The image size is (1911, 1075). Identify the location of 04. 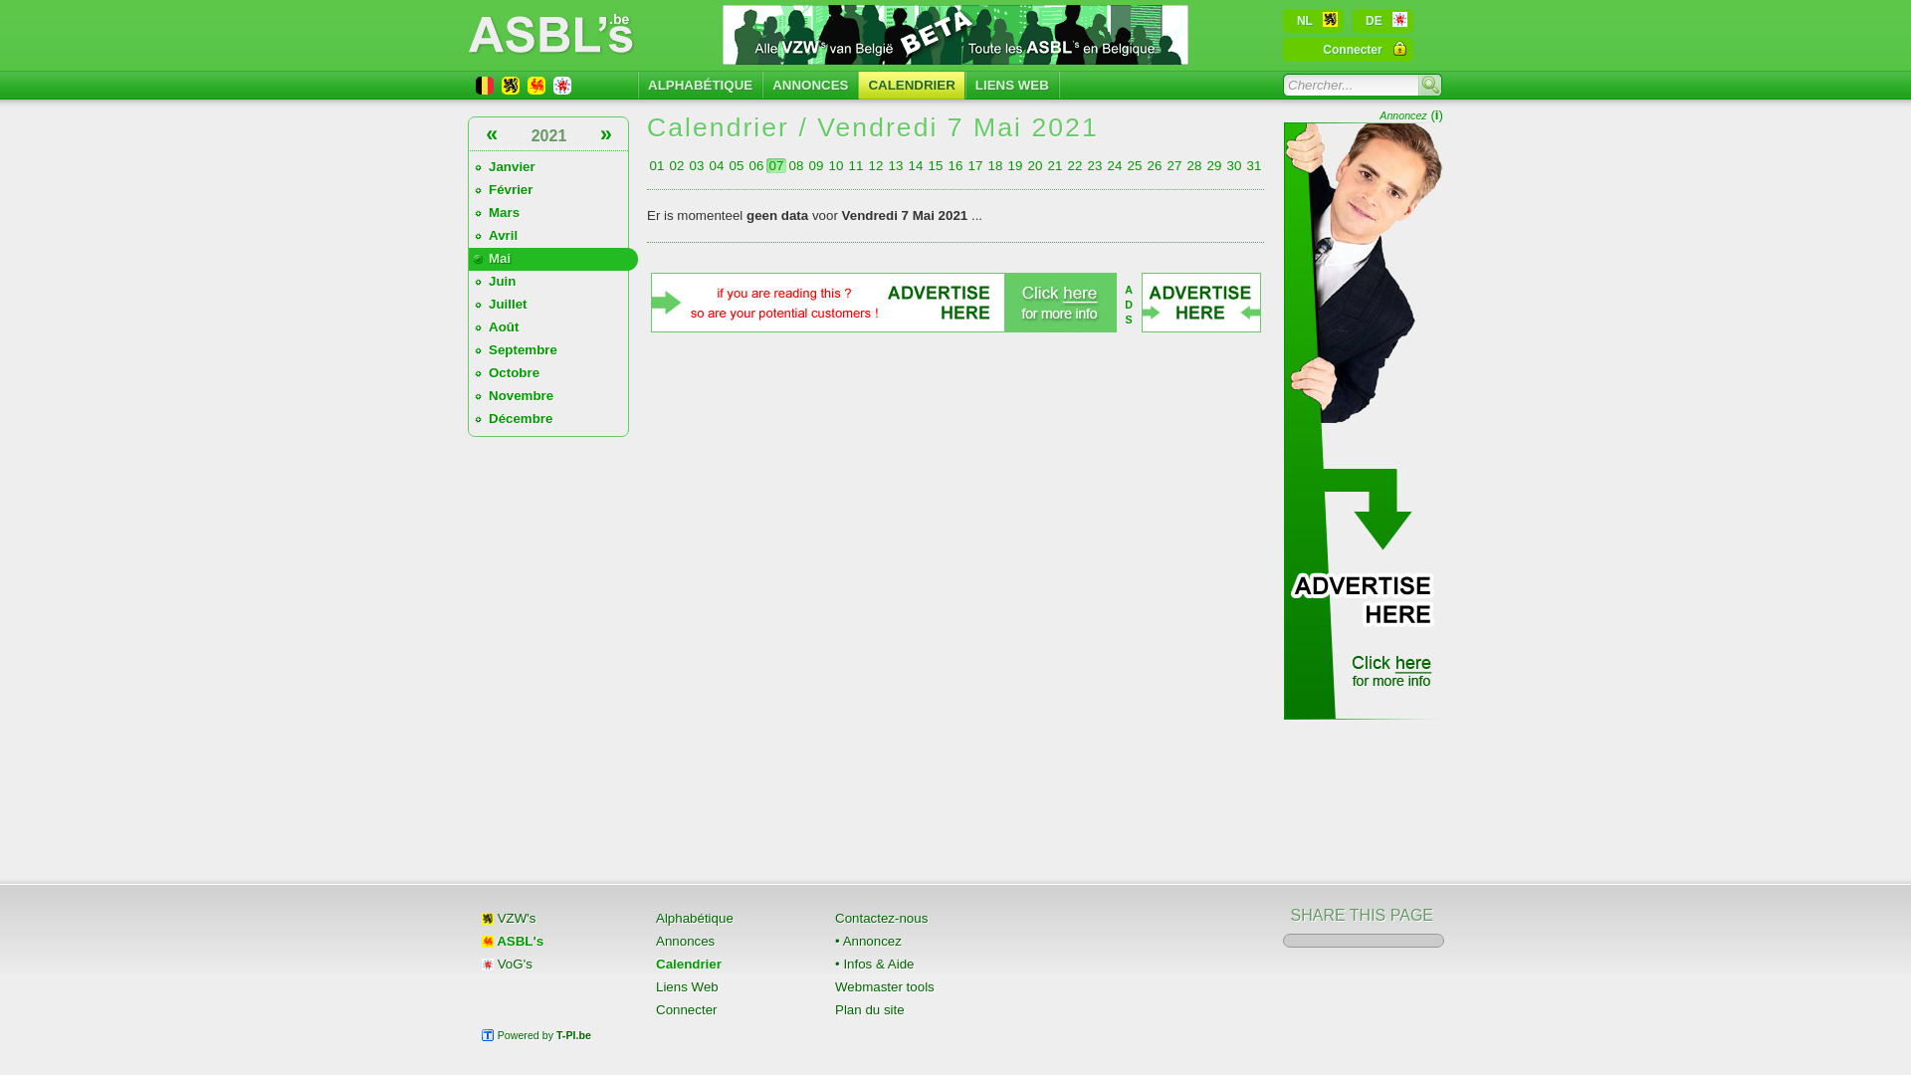
(717, 165).